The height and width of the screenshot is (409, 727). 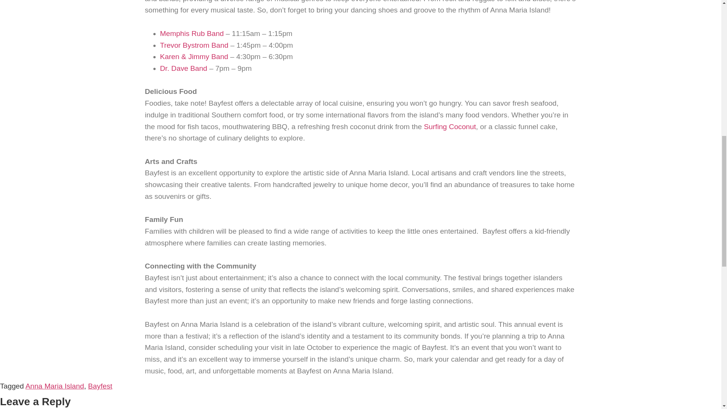 What do you see at coordinates (450, 126) in the screenshot?
I see `Surfing Coconut` at bounding box center [450, 126].